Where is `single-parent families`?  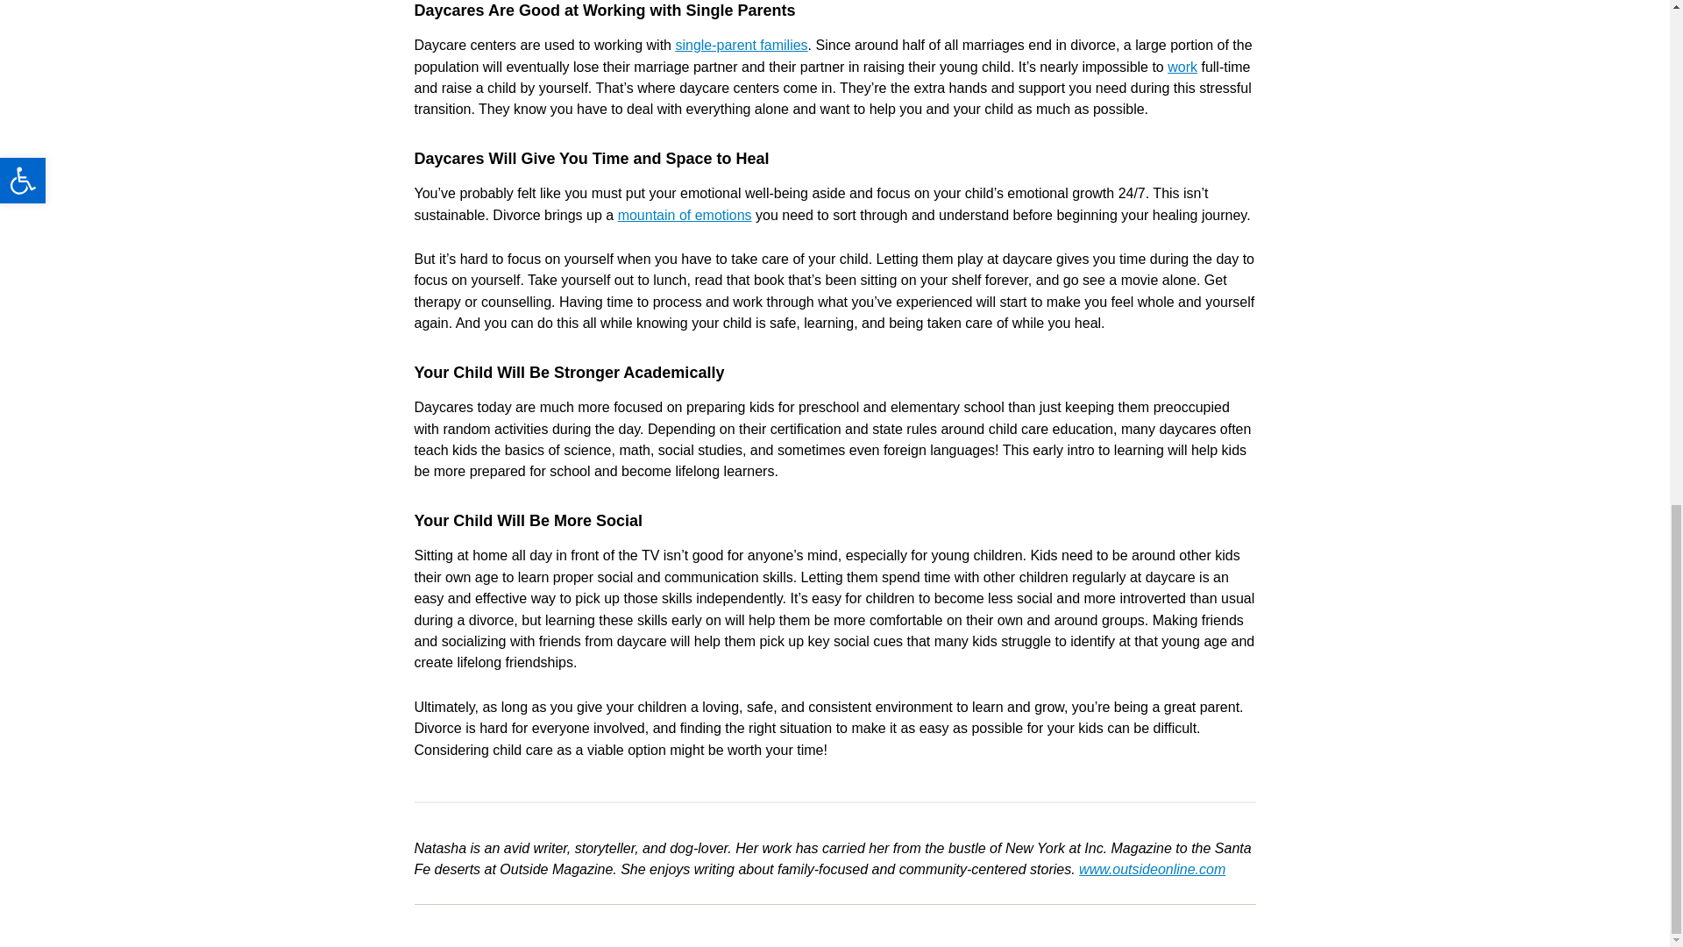
single-parent families is located at coordinates (741, 46).